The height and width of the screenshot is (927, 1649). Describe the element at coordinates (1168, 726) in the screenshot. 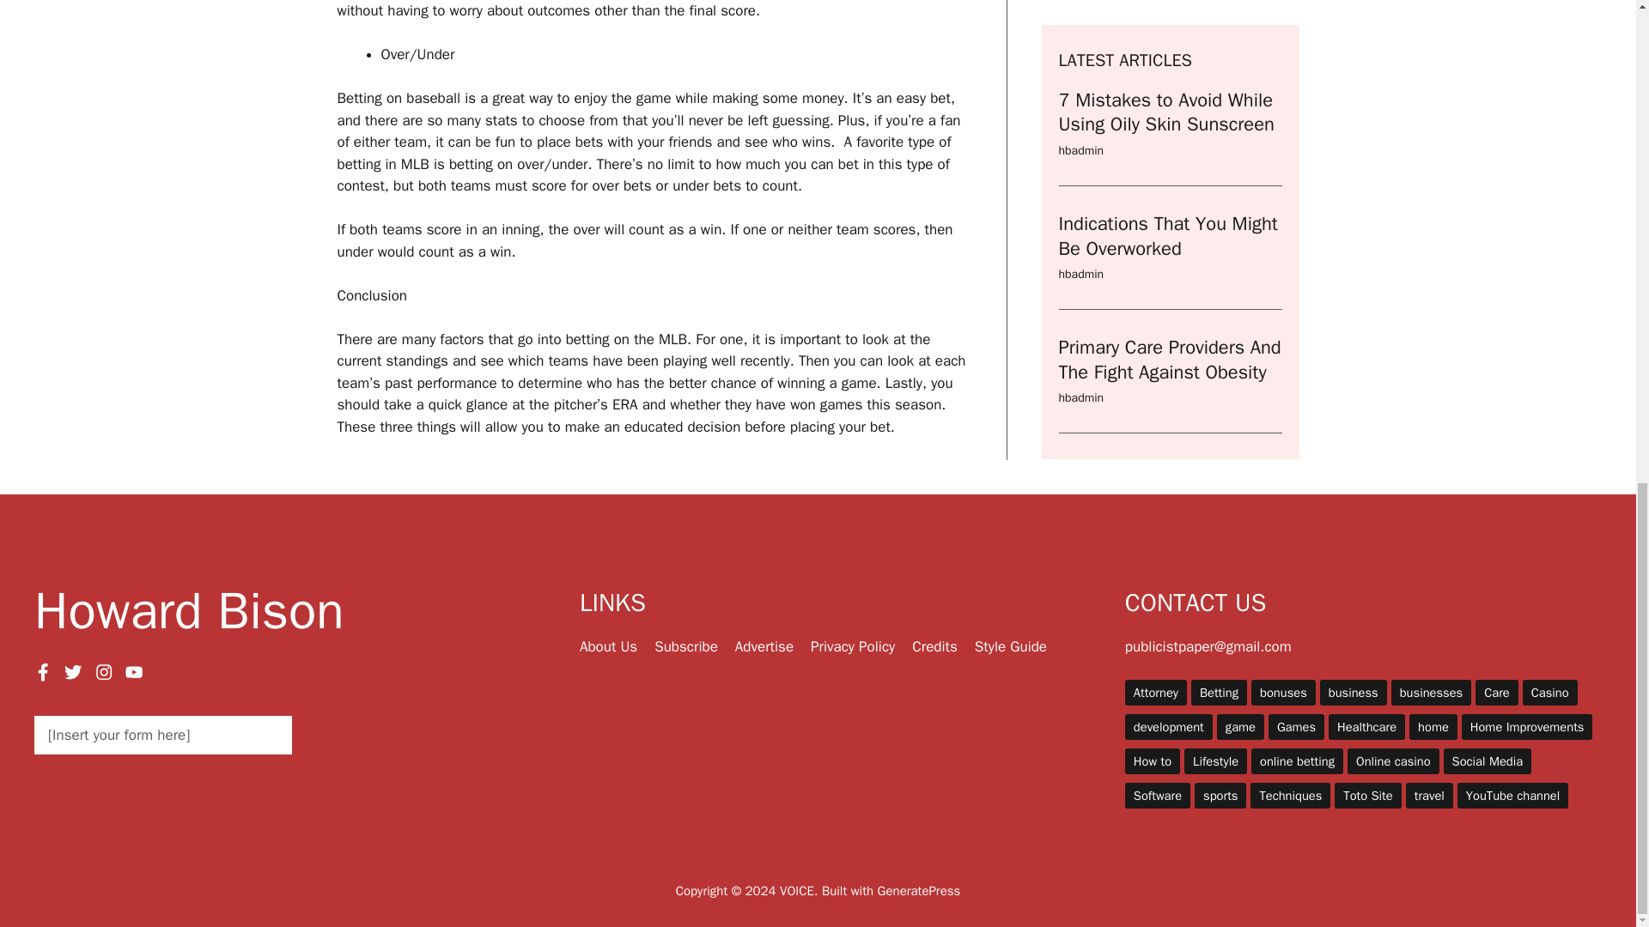

I see `development` at that location.